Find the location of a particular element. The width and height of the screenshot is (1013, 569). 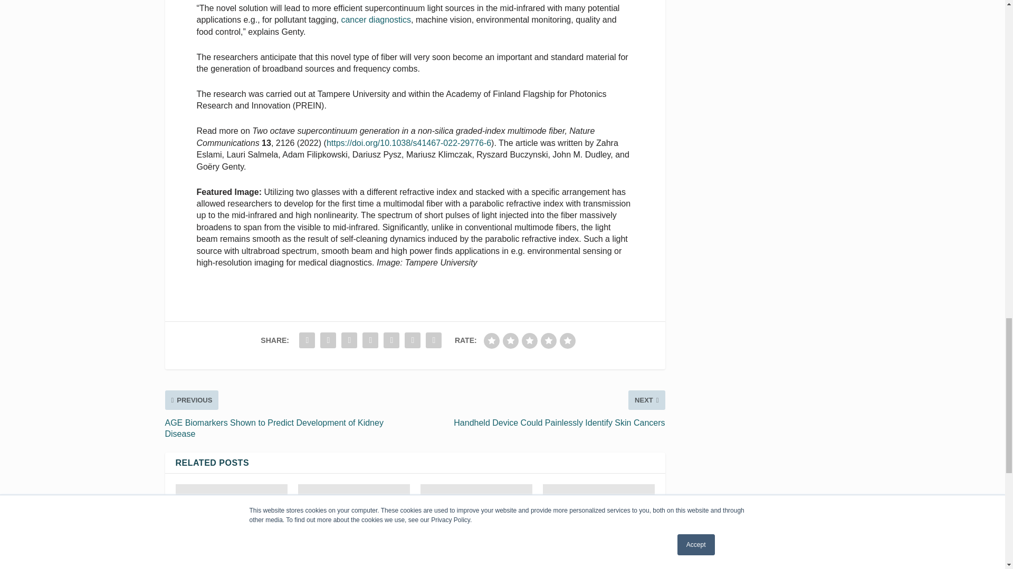

gorgeous is located at coordinates (568, 340).